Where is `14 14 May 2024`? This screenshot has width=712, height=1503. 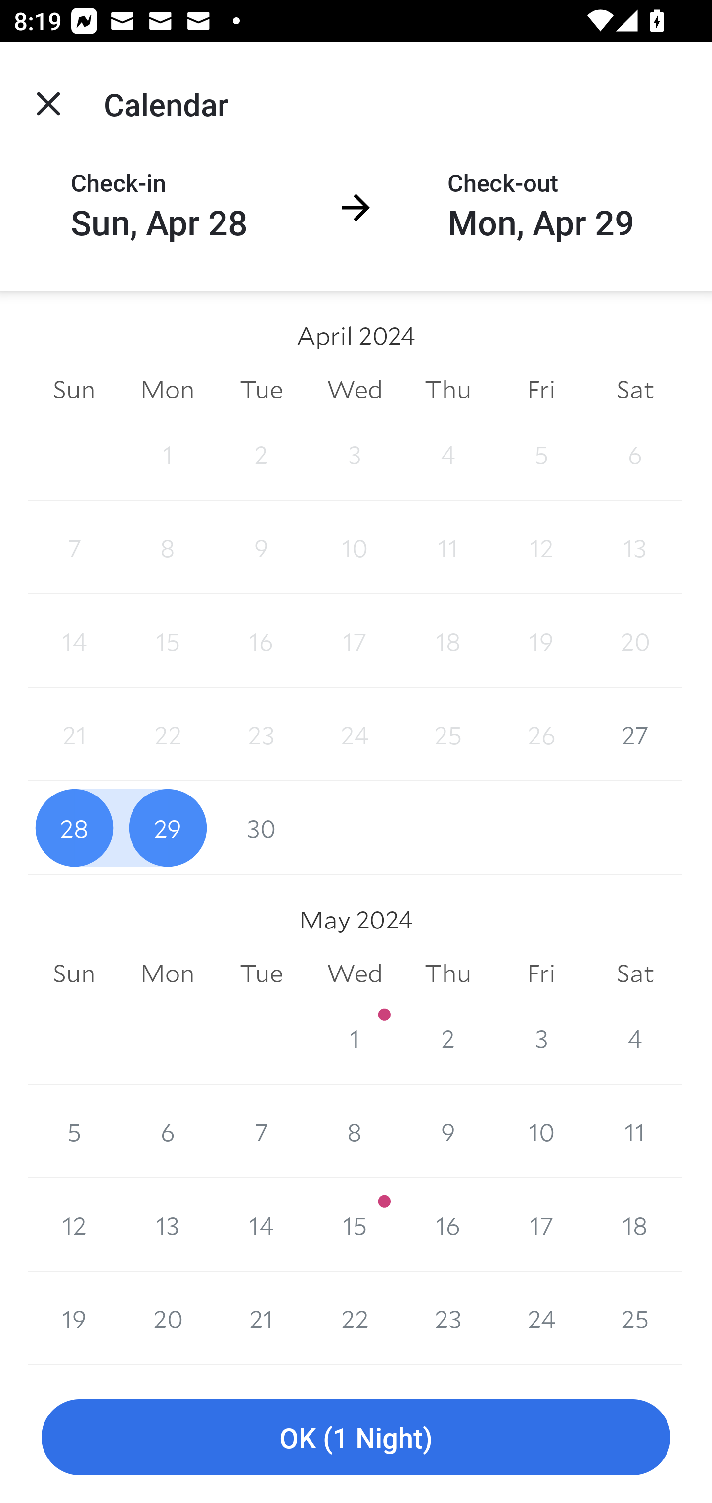
14 14 May 2024 is located at coordinates (261, 1225).